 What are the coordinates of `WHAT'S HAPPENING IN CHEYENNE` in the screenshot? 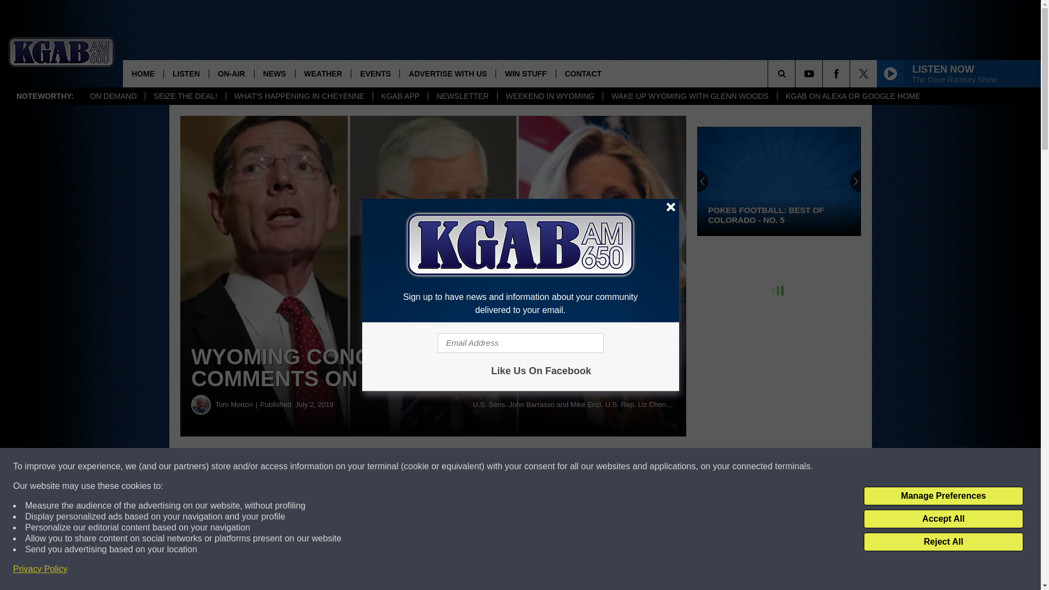 It's located at (298, 96).